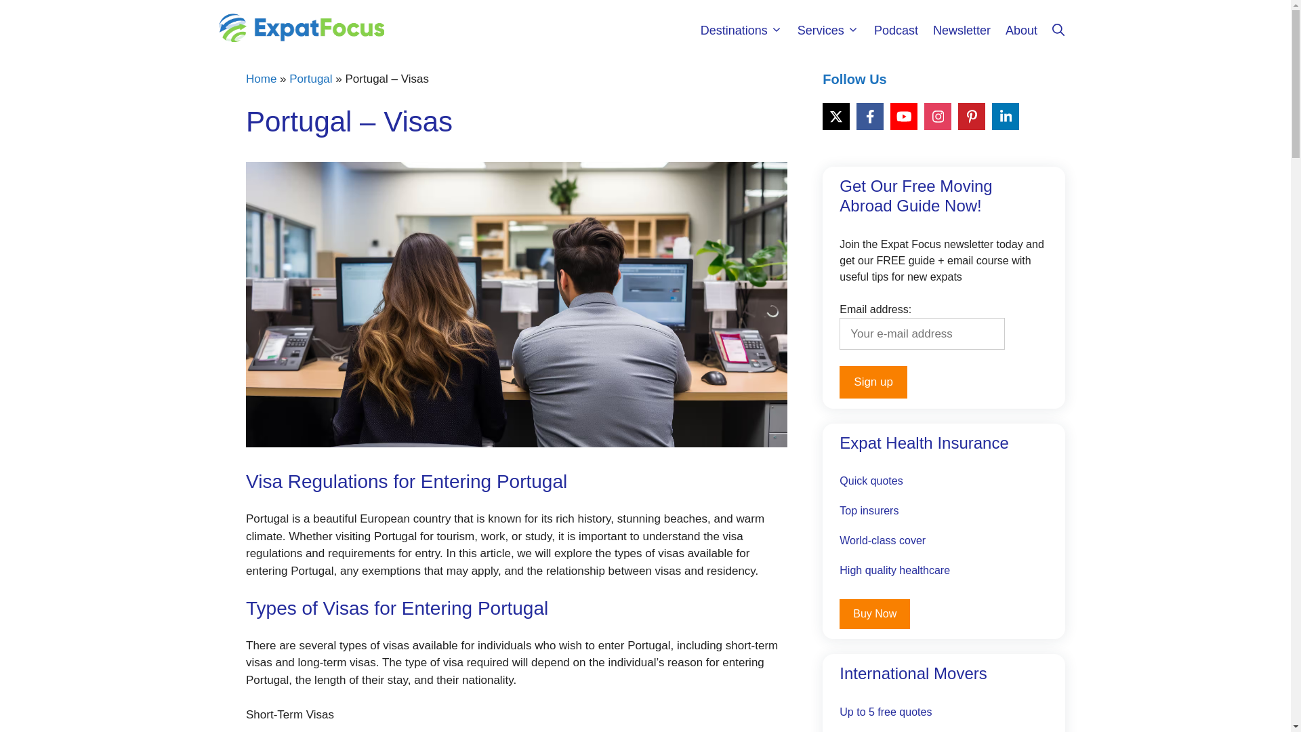 Image resolution: width=1301 pixels, height=732 pixels. Describe the element at coordinates (873, 382) in the screenshot. I see `Sign up` at that location.